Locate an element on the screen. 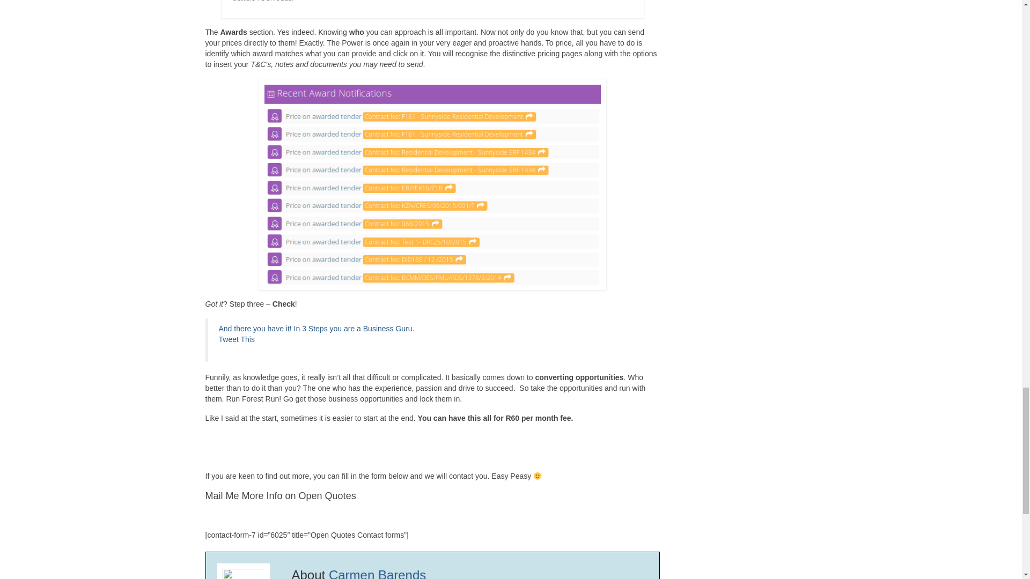  Tweet This is located at coordinates (236, 339).